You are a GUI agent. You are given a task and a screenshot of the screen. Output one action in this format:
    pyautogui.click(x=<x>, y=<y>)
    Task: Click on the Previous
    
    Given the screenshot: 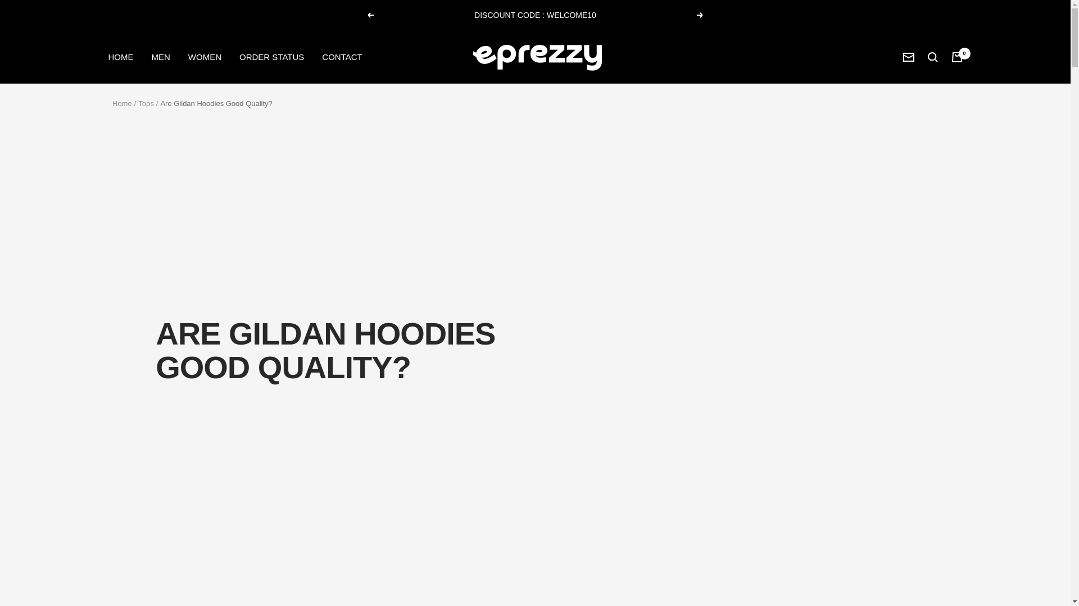 What is the action you would take?
    pyautogui.click(x=370, y=15)
    